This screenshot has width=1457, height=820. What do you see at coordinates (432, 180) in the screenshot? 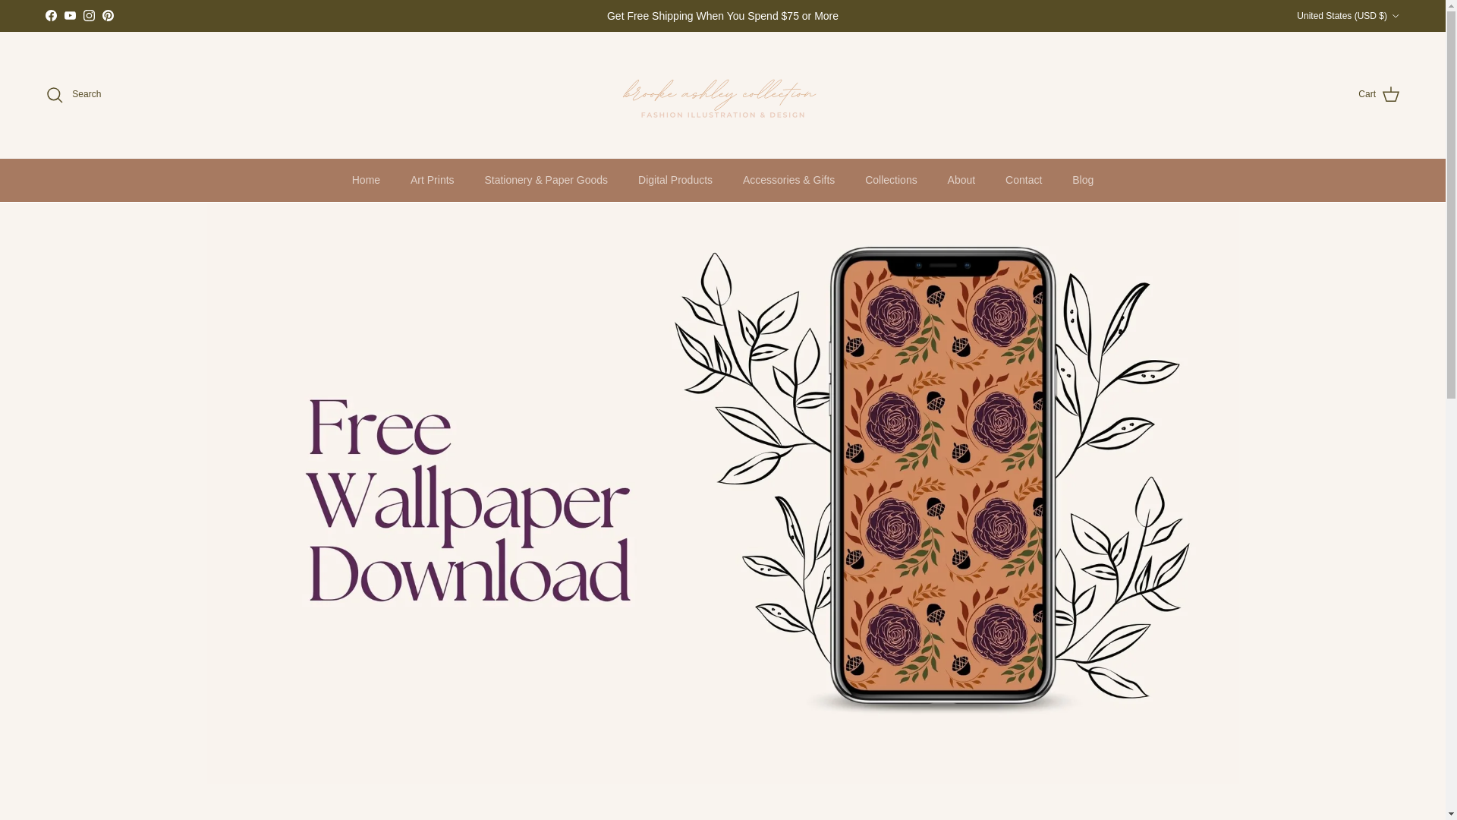
I see `Art Prints` at bounding box center [432, 180].